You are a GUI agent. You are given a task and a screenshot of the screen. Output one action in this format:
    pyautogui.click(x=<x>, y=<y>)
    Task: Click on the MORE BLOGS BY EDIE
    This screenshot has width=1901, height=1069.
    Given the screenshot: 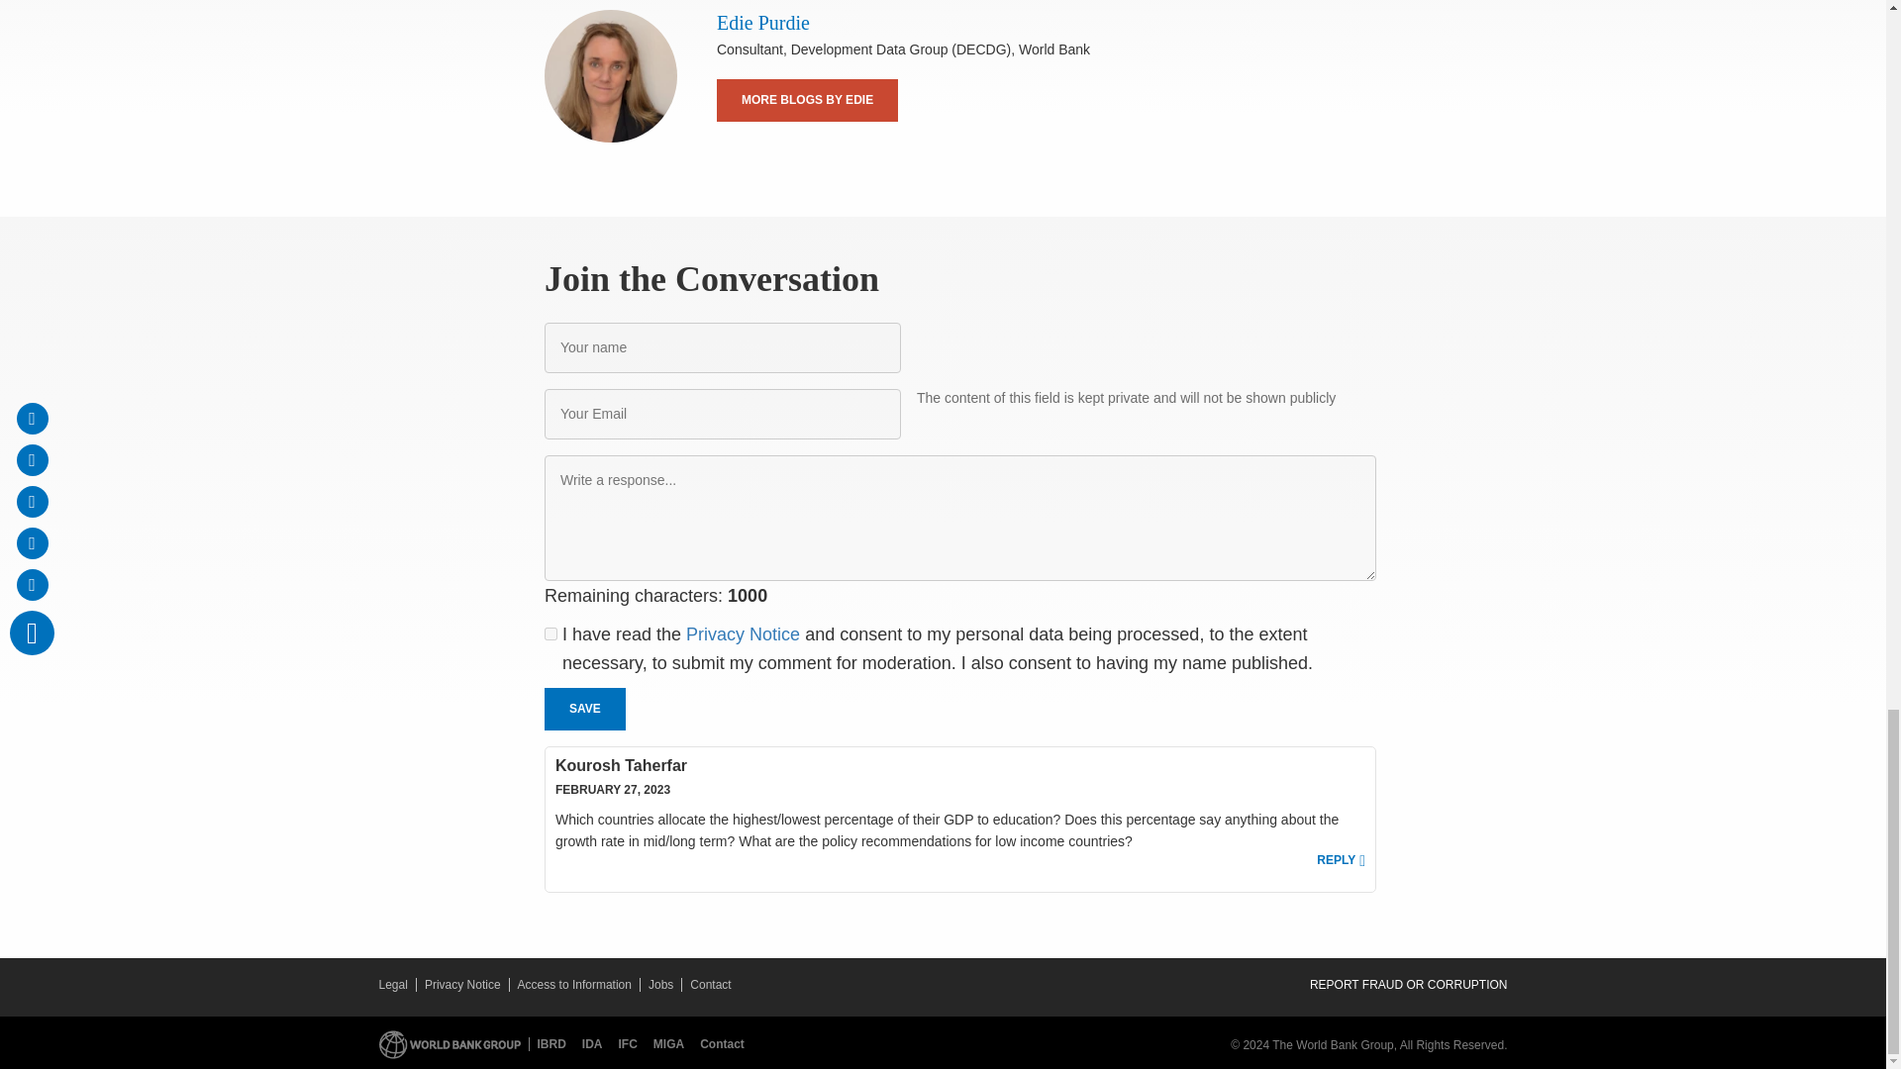 What is the action you would take?
    pyautogui.click(x=806, y=100)
    